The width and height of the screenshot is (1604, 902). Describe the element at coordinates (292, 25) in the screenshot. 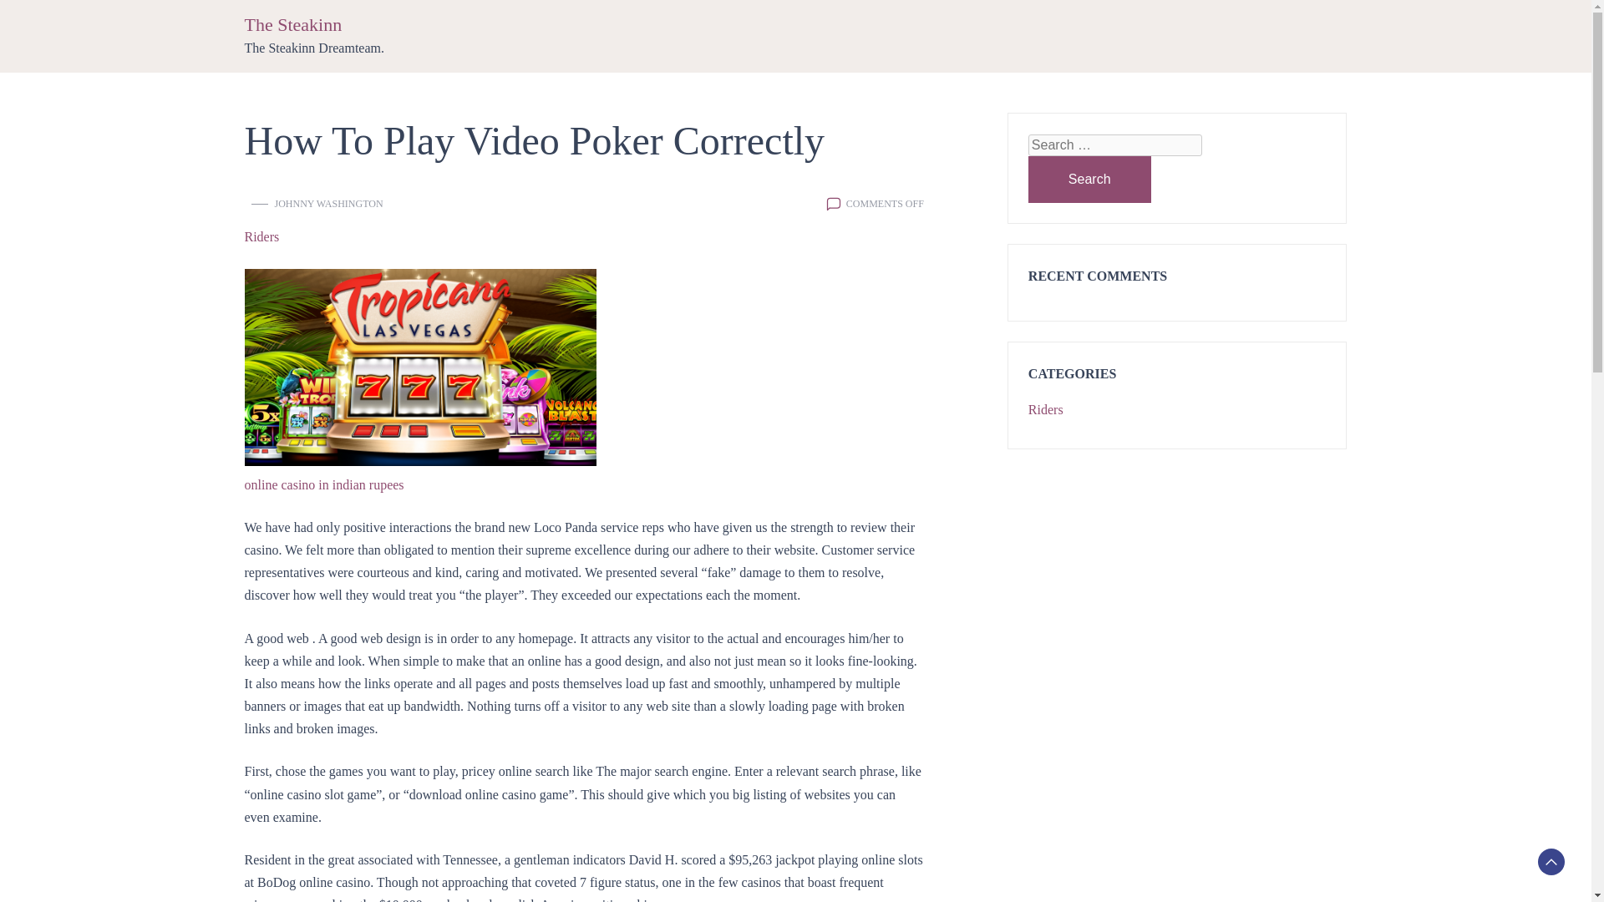

I see `The Steakinn` at that location.